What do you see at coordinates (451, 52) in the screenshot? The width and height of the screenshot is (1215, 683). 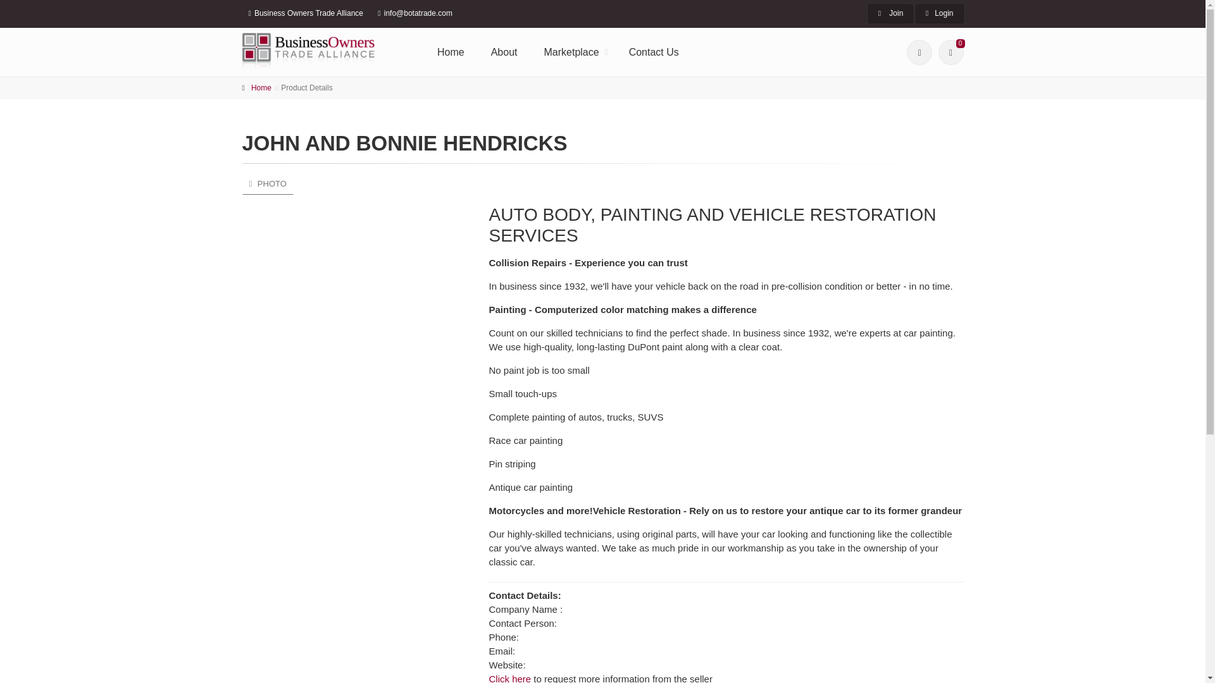 I see `Home` at bounding box center [451, 52].